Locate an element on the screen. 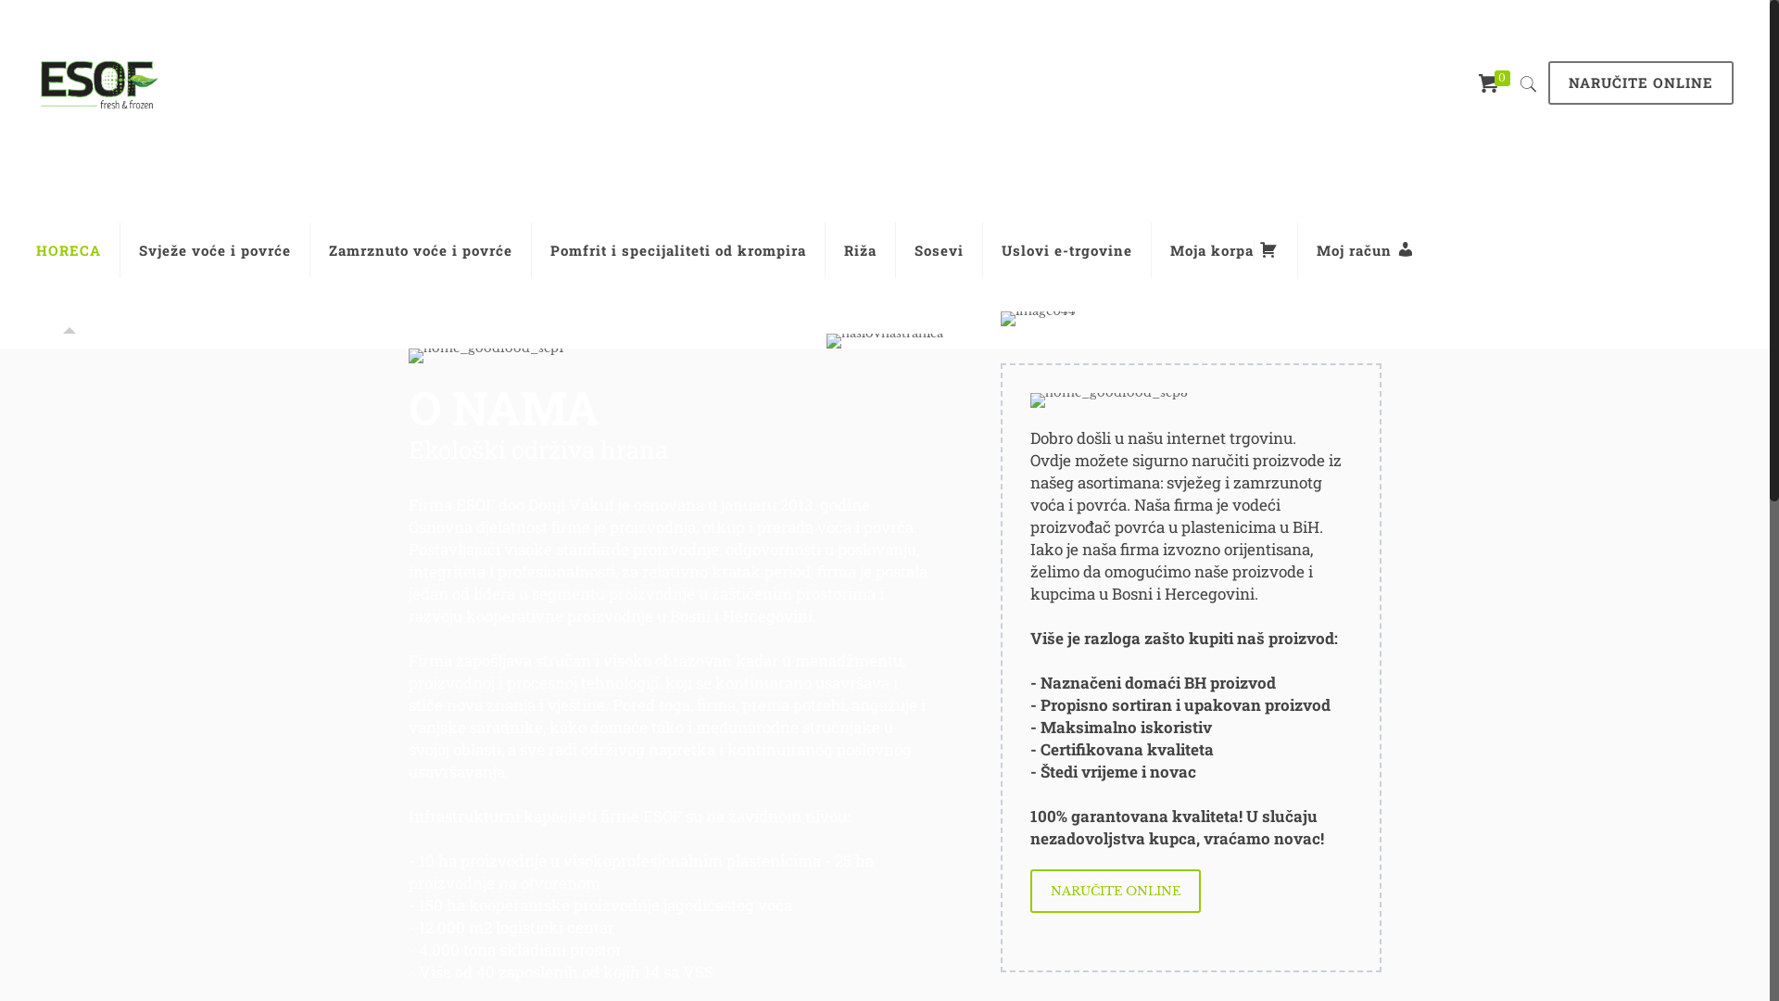  HORECA is located at coordinates (69, 250).